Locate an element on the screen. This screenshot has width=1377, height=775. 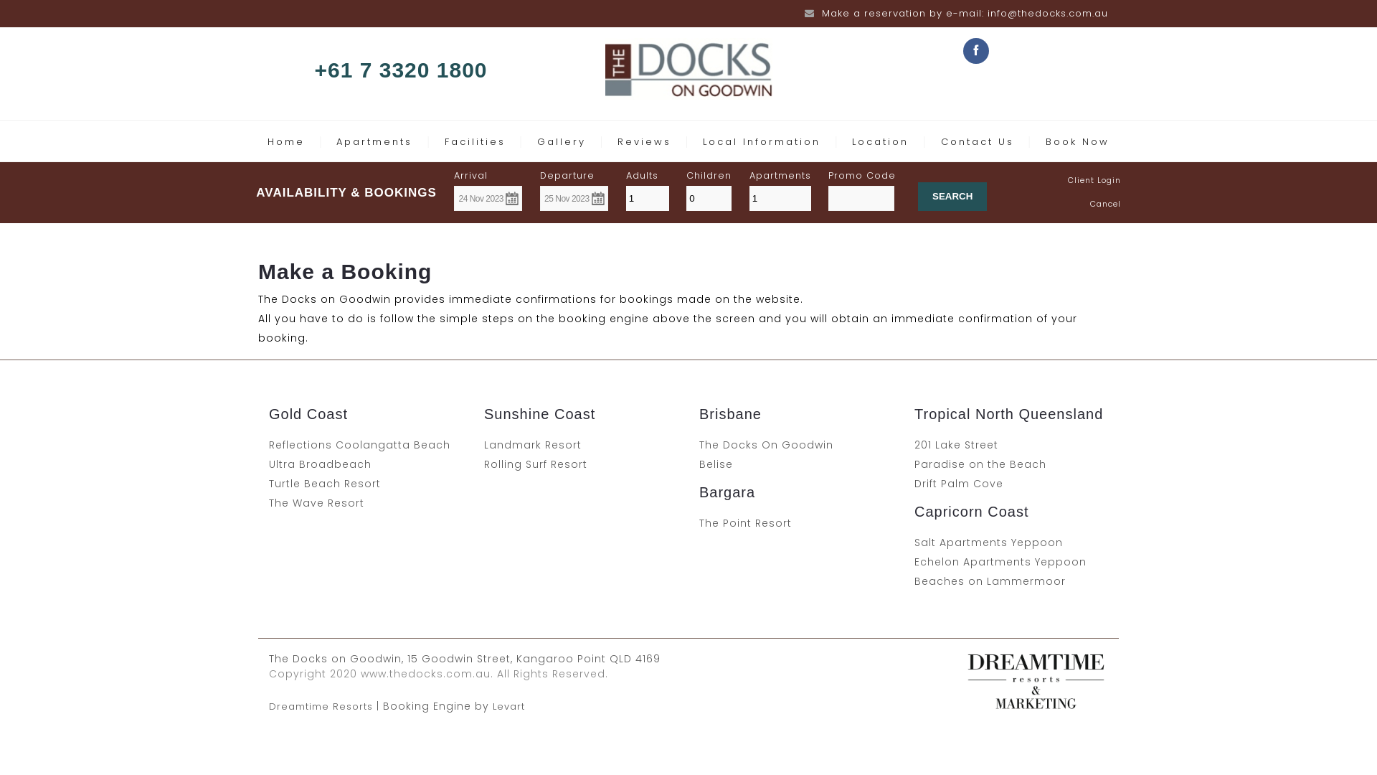
SEARCH is located at coordinates (952, 197).